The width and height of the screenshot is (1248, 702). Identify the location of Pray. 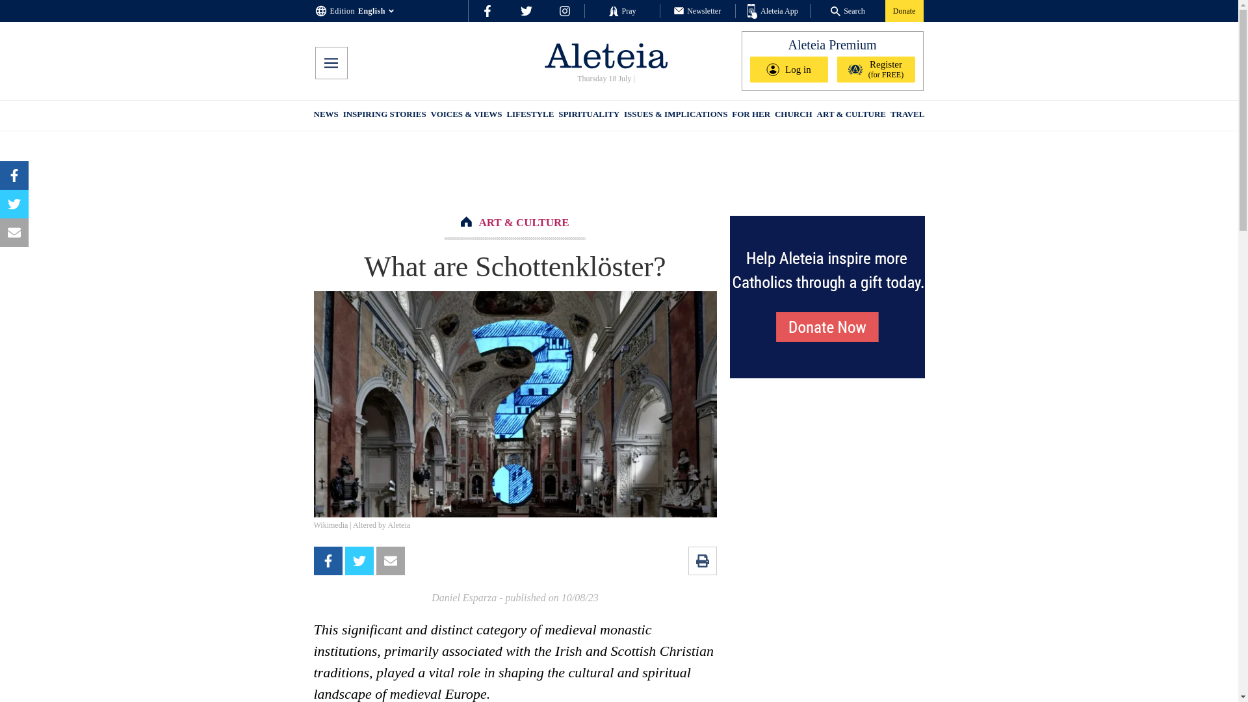
(621, 10).